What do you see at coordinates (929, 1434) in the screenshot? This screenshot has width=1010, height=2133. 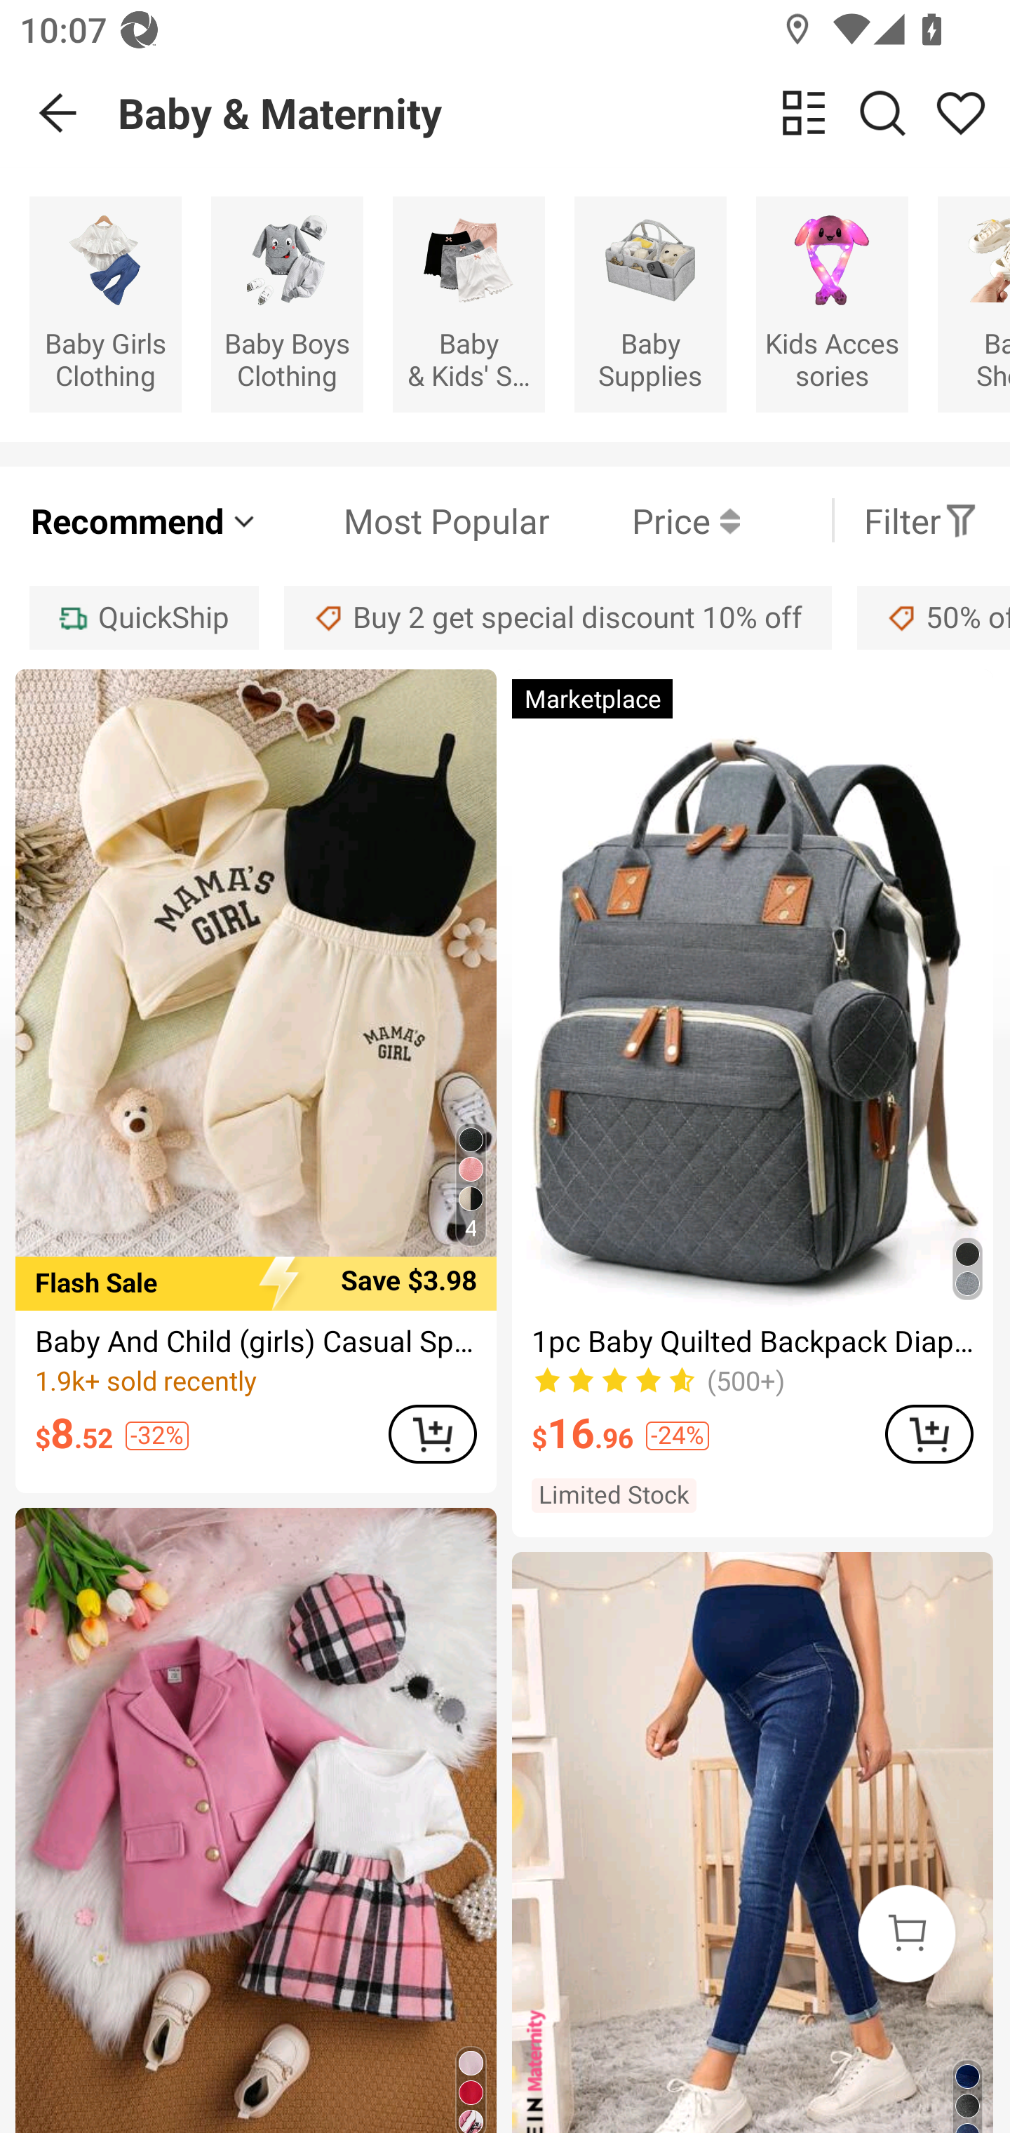 I see `ADD TO CART` at bounding box center [929, 1434].